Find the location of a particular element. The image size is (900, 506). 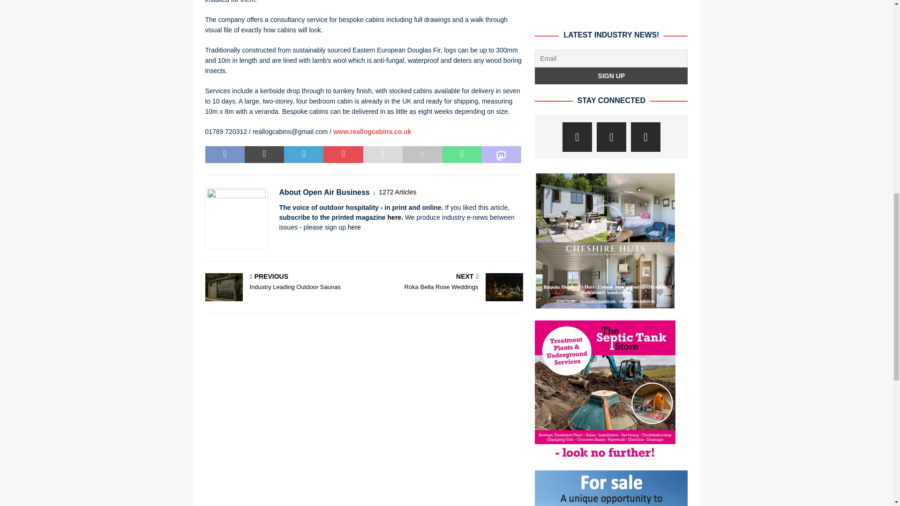

Share on Whatsapp is located at coordinates (461, 155).